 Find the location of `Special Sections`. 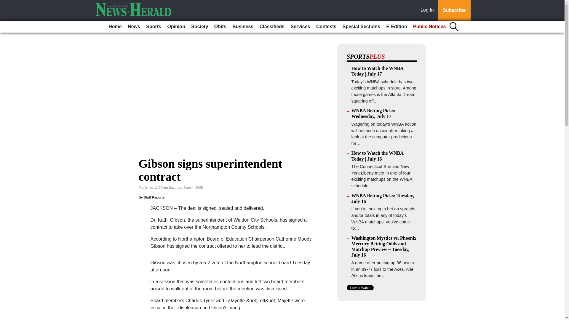

Special Sections is located at coordinates (361, 27).